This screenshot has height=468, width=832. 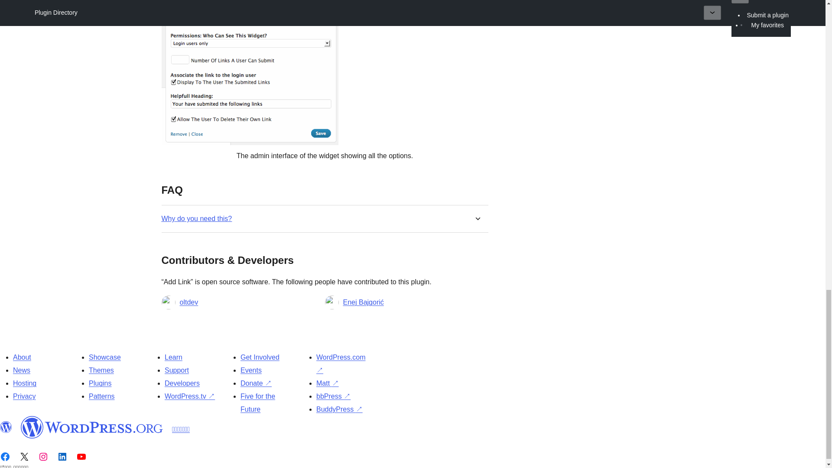 I want to click on WordPress.org, so click(x=92, y=427).